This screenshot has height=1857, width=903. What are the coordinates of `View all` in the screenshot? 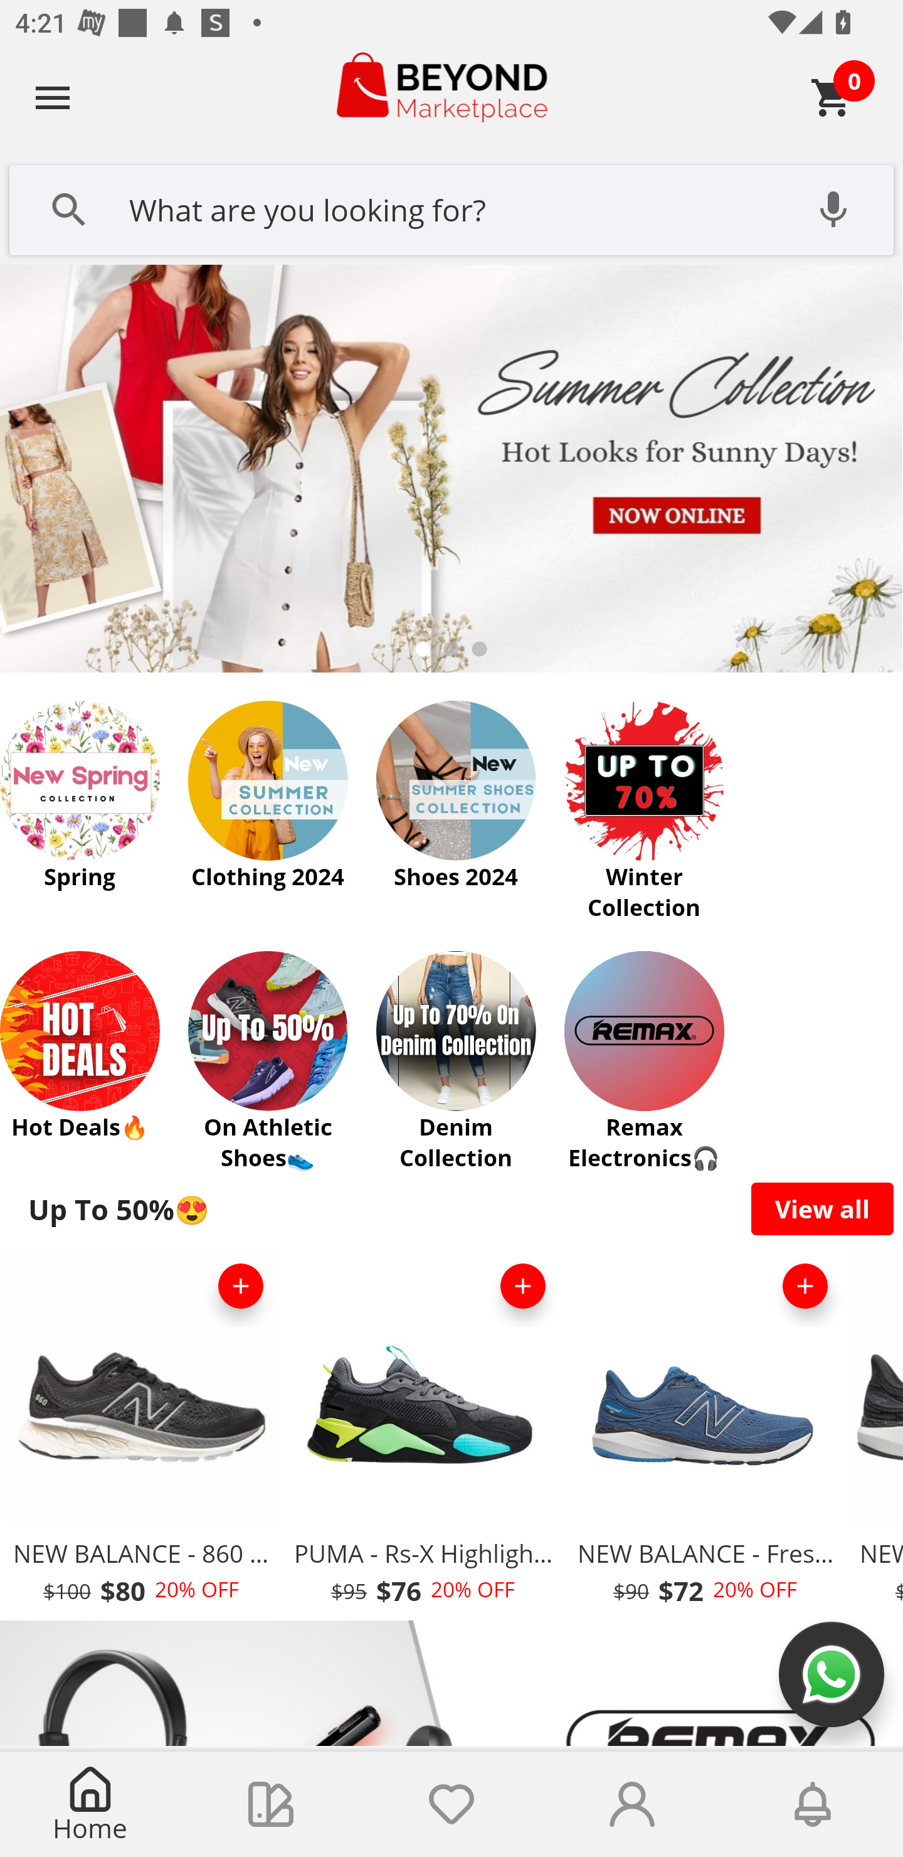 It's located at (823, 1208).